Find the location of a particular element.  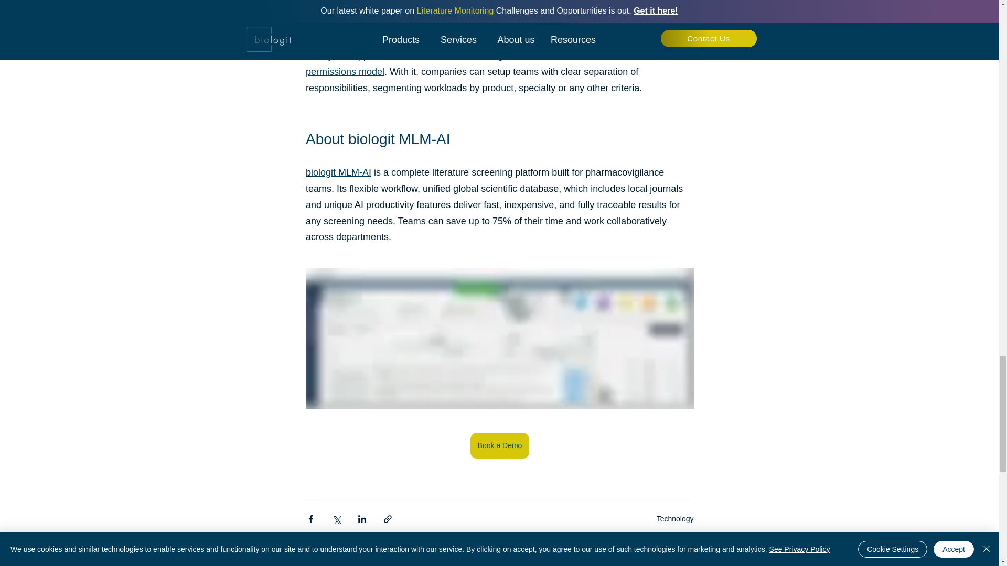

Technology is located at coordinates (674, 518).